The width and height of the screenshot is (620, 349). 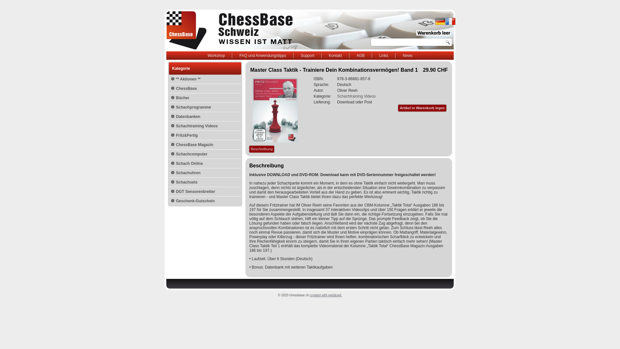 What do you see at coordinates (356, 96) in the screenshot?
I see `Schachtraining Videos` at bounding box center [356, 96].